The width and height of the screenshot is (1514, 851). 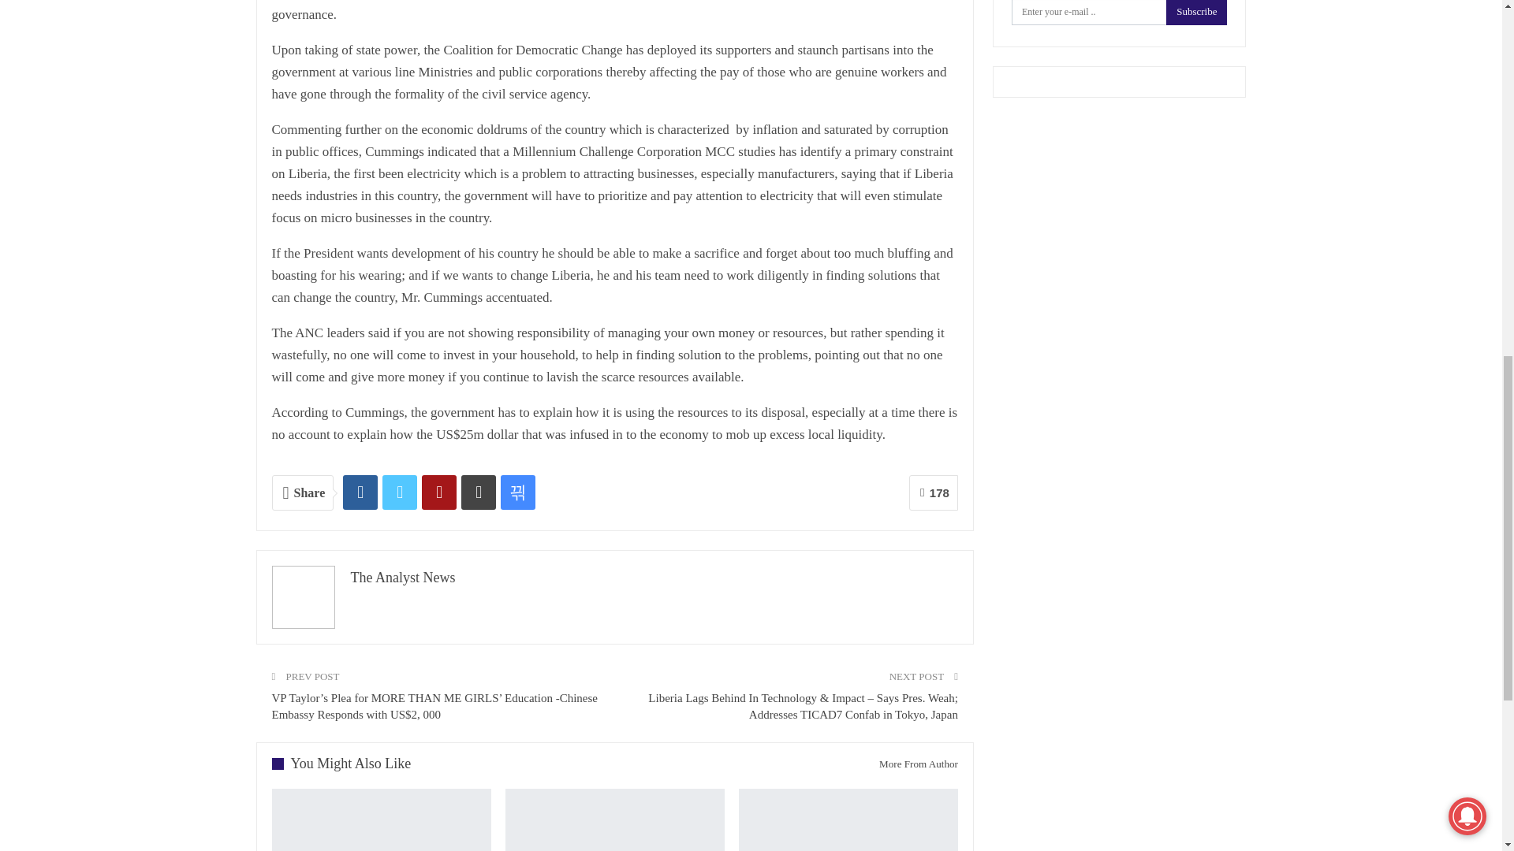 I want to click on LERC Licenses New Energy Group, so click(x=848, y=819).